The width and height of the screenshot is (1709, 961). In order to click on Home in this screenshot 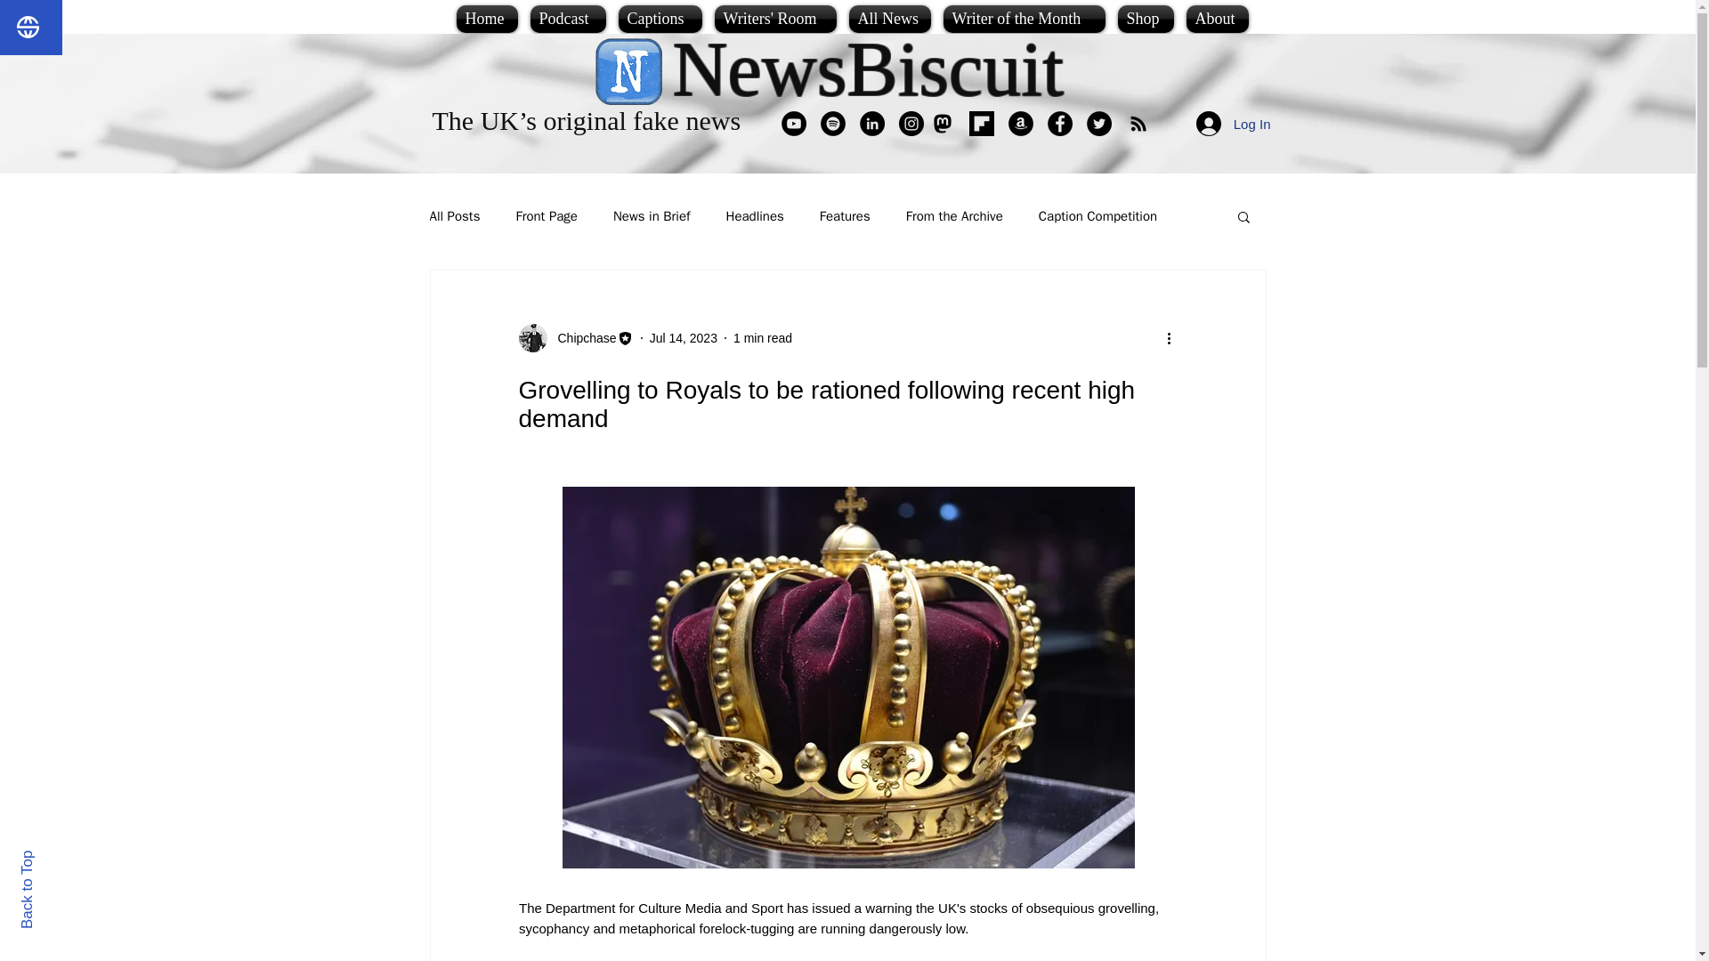, I will do `click(490, 19)`.